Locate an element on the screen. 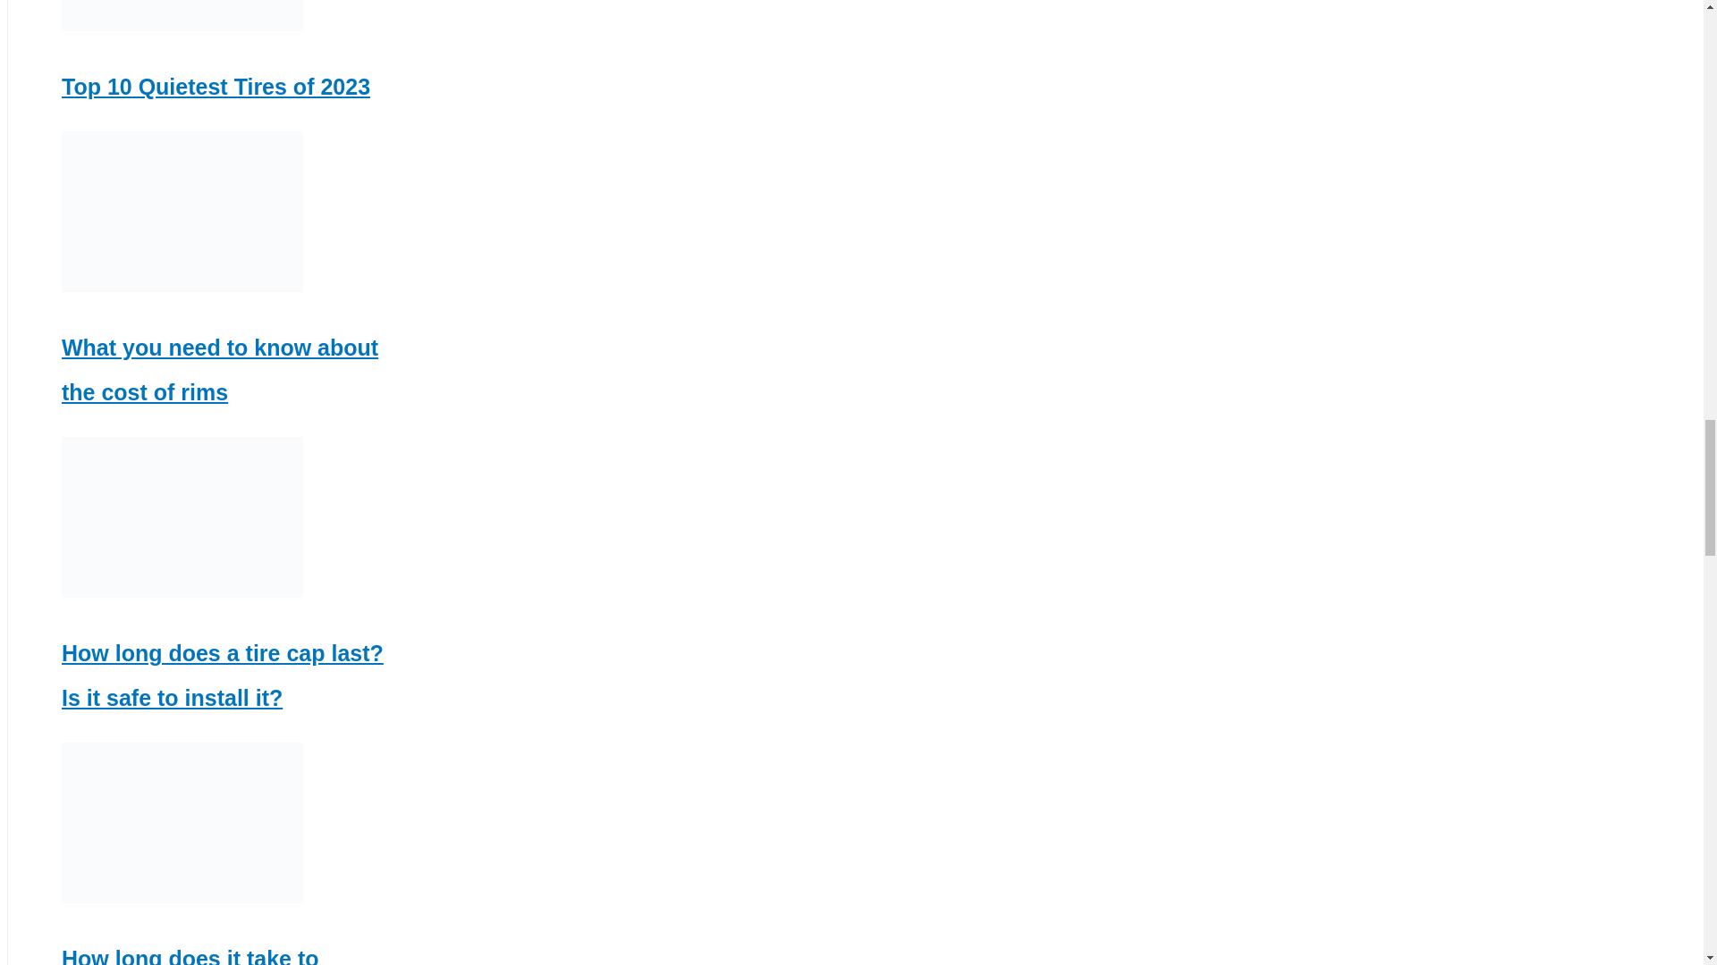 Image resolution: width=1717 pixels, height=965 pixels. How long does it take to change tires is located at coordinates (190, 956).